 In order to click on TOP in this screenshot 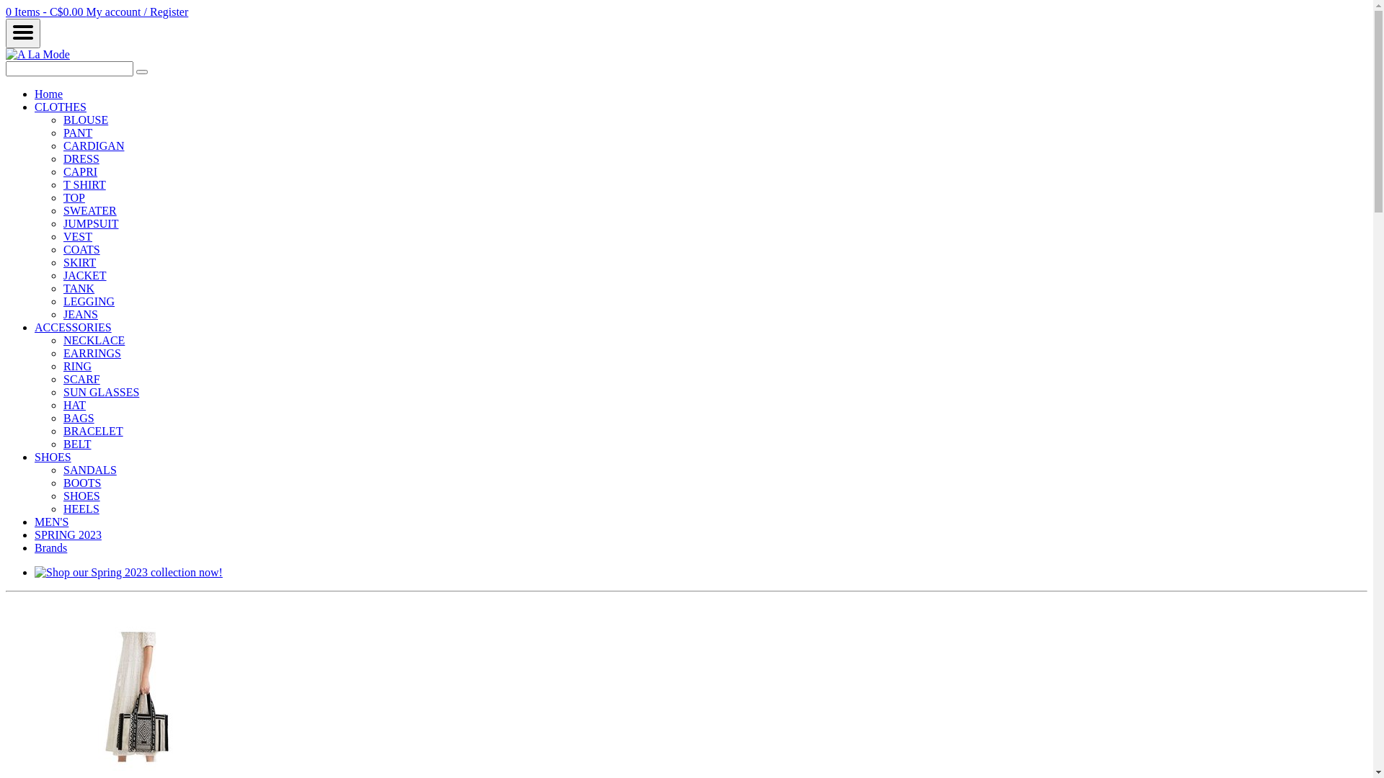, I will do `click(74, 197)`.